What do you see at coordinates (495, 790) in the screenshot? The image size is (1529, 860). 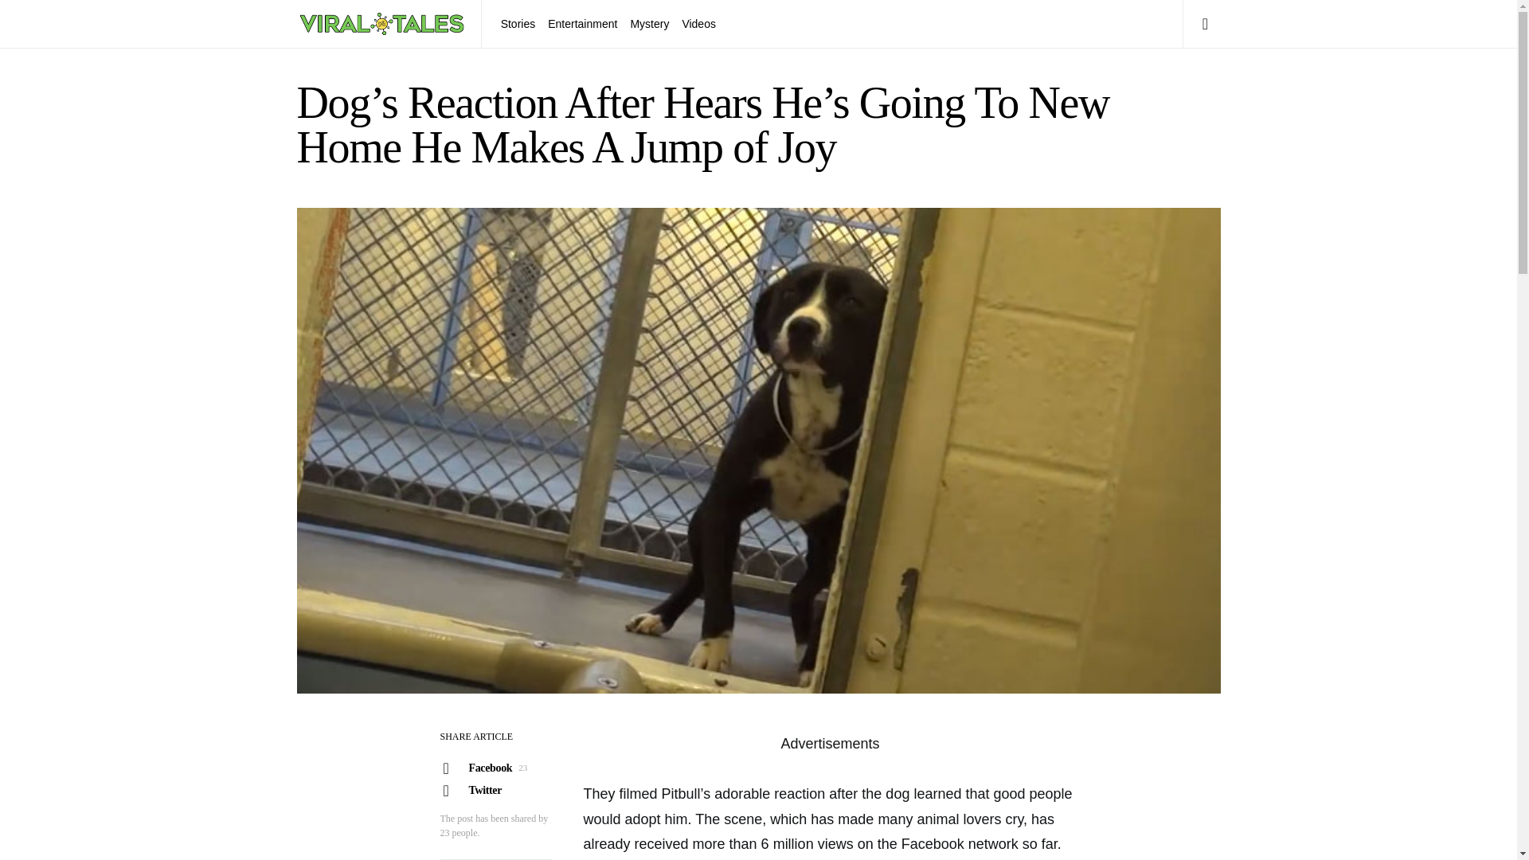 I see `Mystery` at bounding box center [495, 790].